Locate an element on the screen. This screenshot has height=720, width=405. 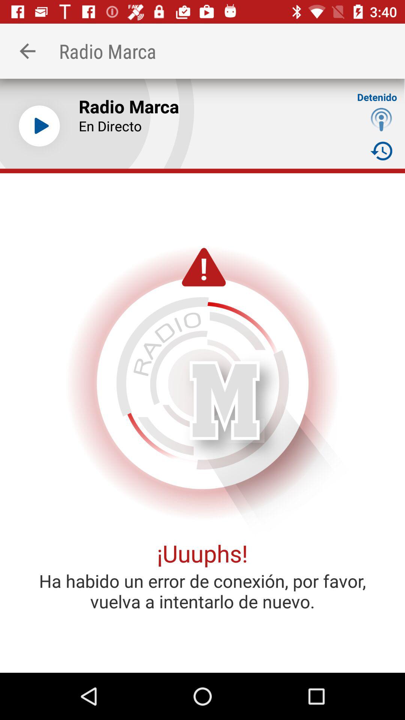
play is located at coordinates (39, 126).